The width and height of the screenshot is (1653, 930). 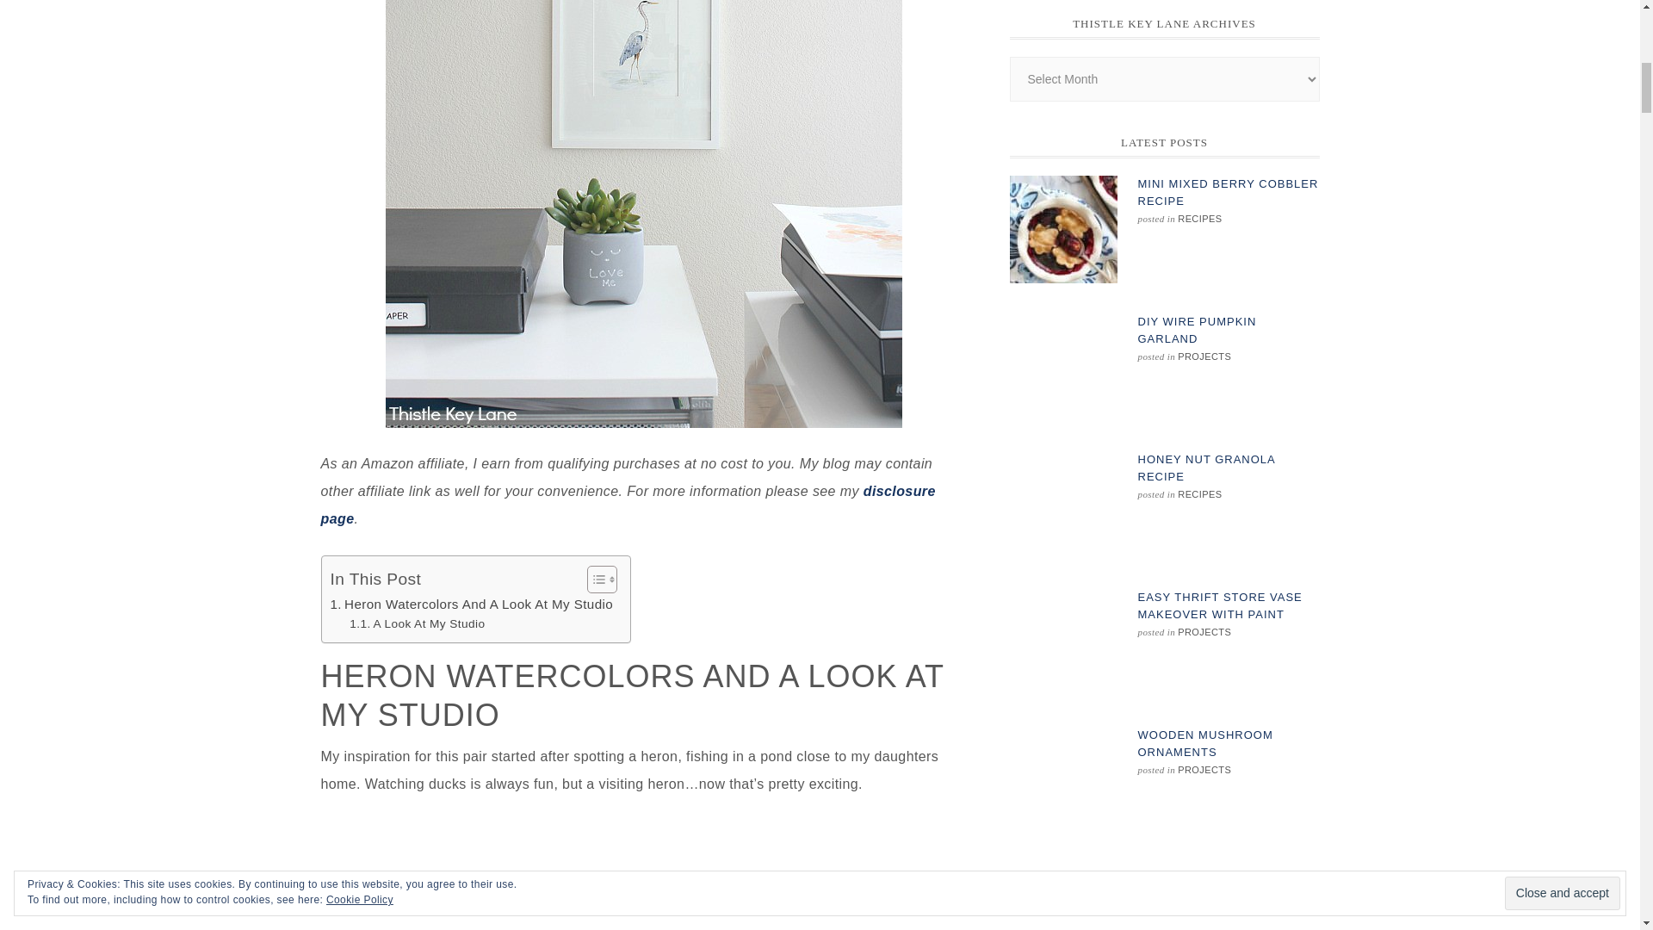 What do you see at coordinates (472, 604) in the screenshot?
I see `Heron Watercolors And A Look At My Studio` at bounding box center [472, 604].